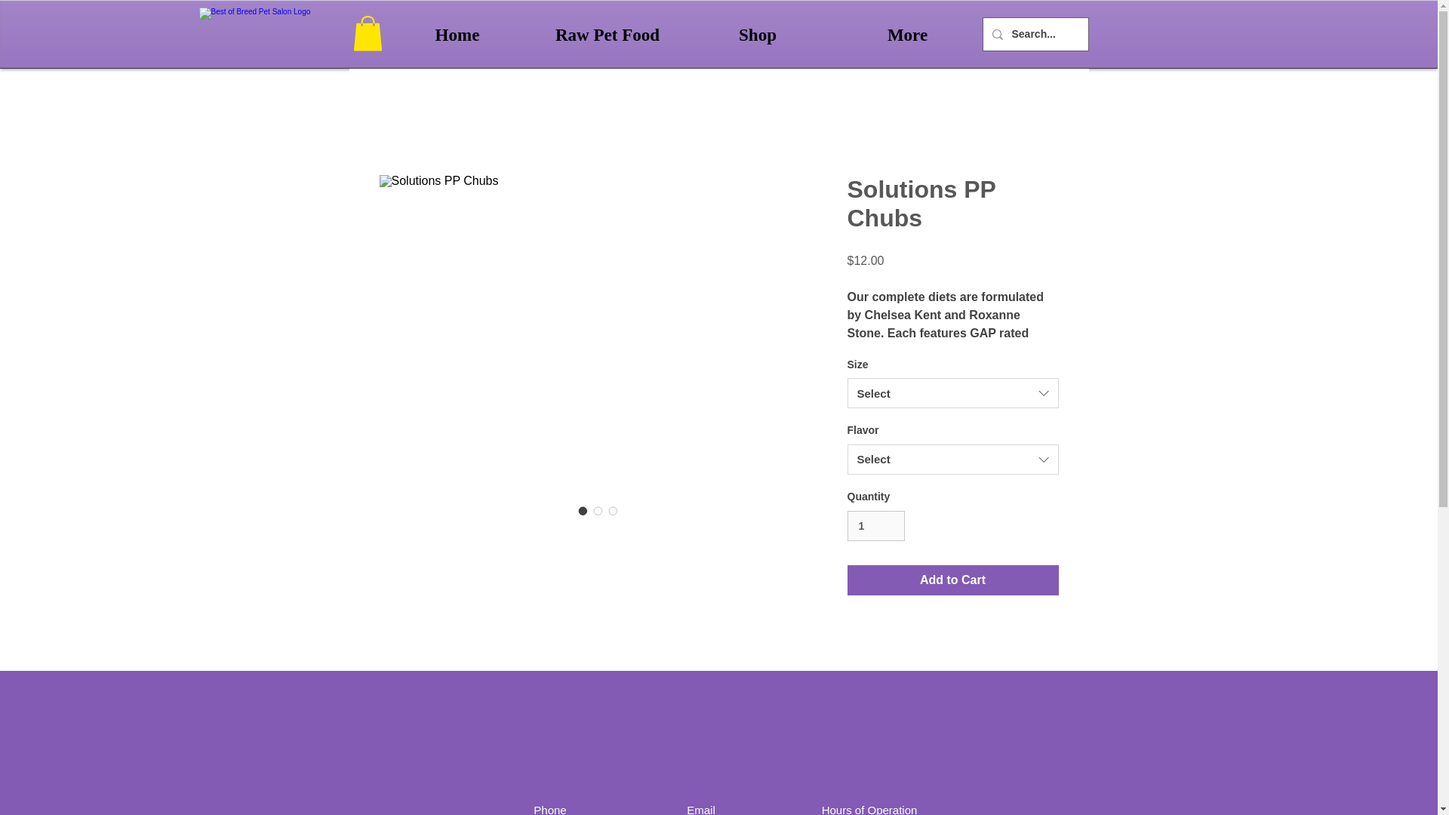 Image resolution: width=1449 pixels, height=815 pixels. What do you see at coordinates (952, 393) in the screenshot?
I see `Select` at bounding box center [952, 393].